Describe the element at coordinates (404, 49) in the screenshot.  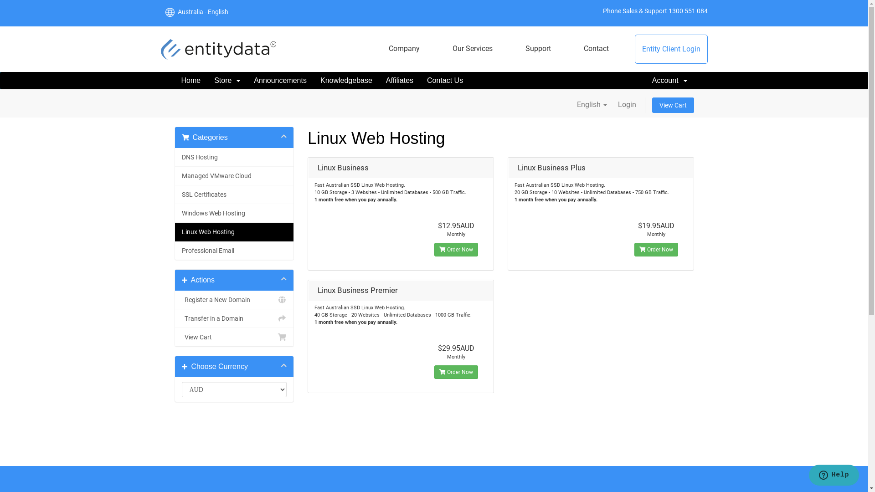
I see `Company` at that location.